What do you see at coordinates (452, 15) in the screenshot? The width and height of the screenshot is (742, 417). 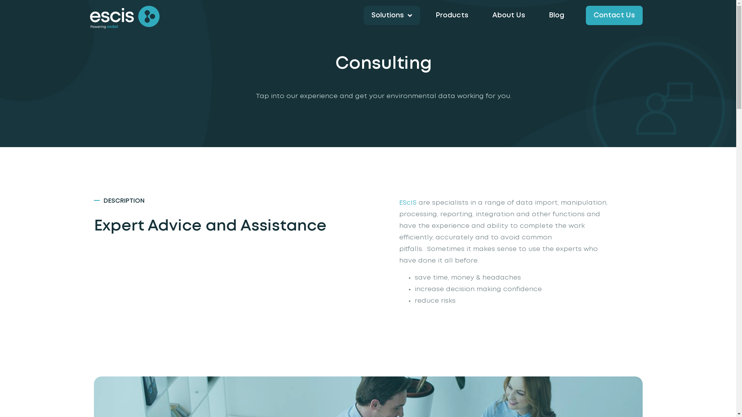 I see `Products` at bounding box center [452, 15].